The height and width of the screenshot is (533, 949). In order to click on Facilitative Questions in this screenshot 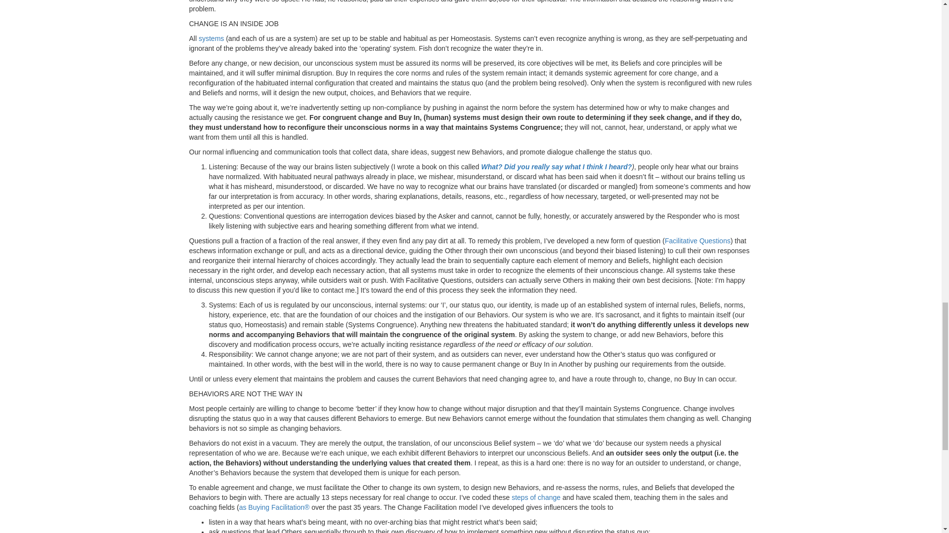, I will do `click(698, 240)`.